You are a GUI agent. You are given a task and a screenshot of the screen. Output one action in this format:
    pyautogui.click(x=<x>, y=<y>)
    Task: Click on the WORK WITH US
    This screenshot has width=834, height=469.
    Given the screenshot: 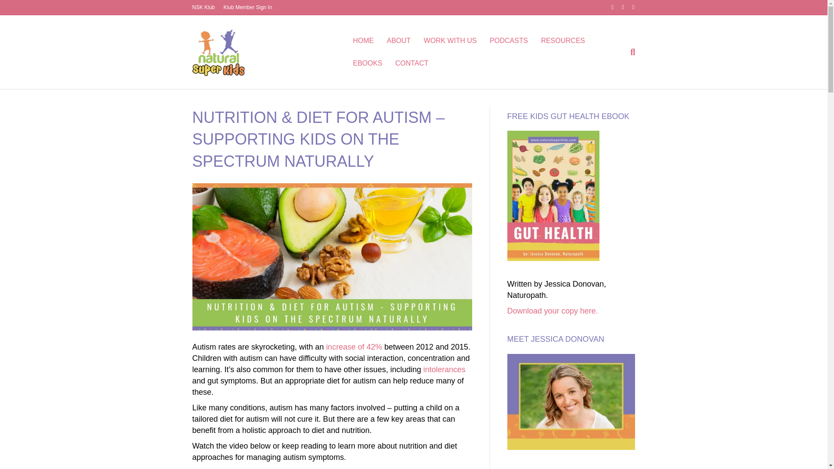 What is the action you would take?
    pyautogui.click(x=450, y=41)
    